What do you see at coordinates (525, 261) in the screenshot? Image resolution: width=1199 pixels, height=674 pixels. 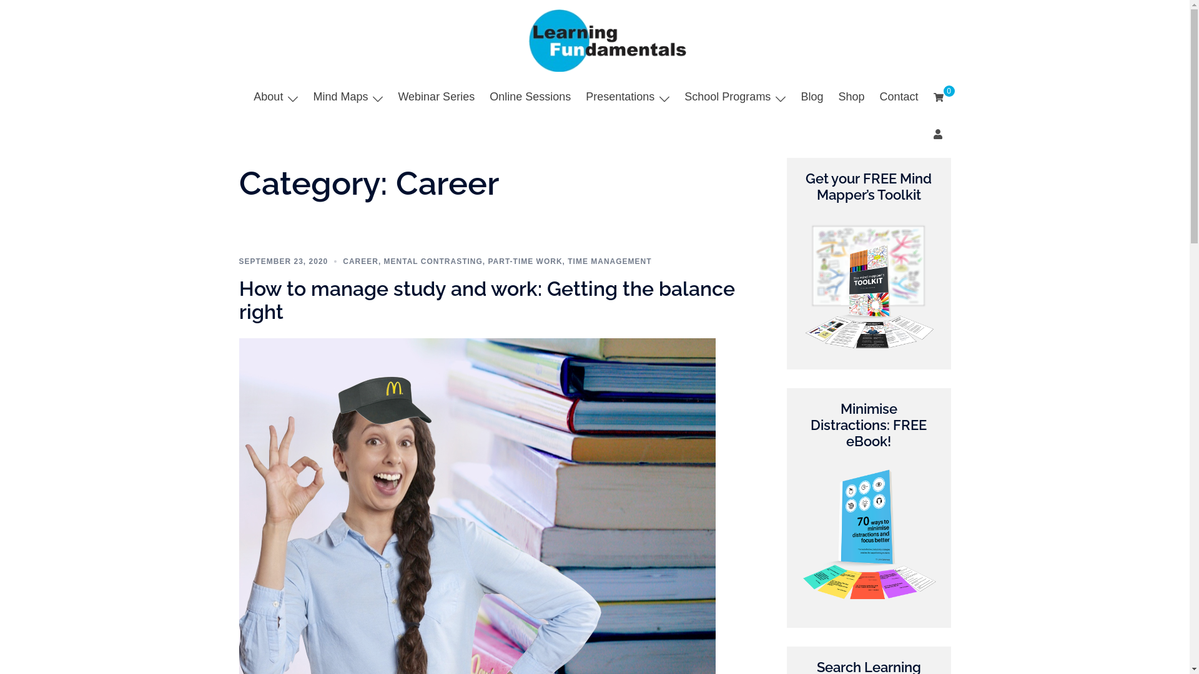 I see `PART-TIME WORK` at bounding box center [525, 261].